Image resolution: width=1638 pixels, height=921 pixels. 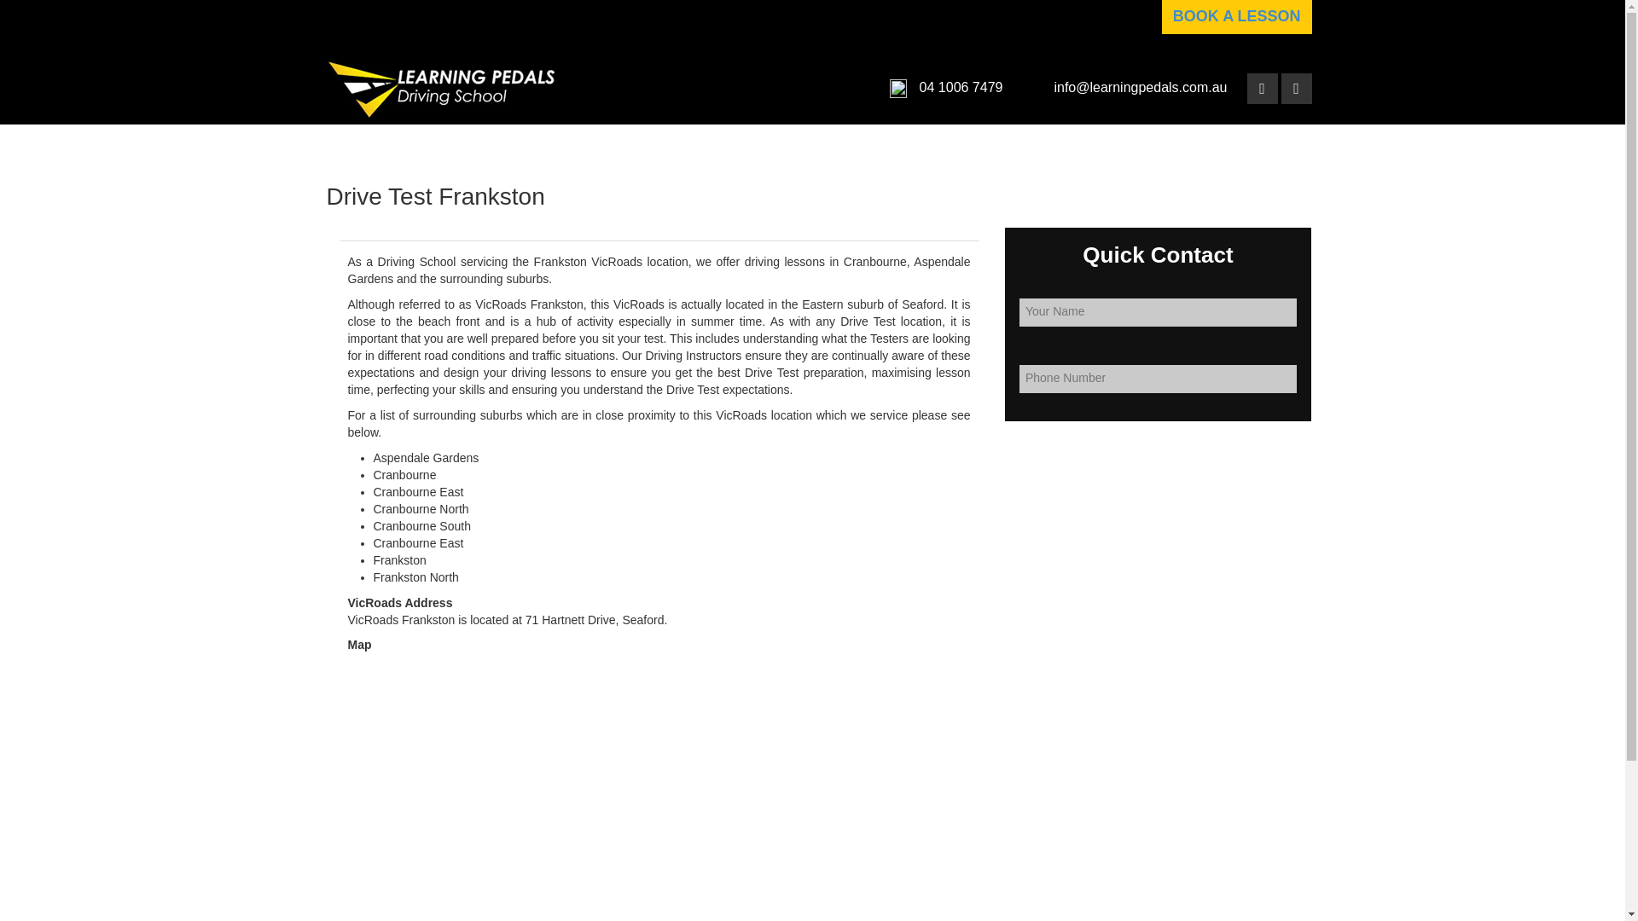 What do you see at coordinates (20, 10) in the screenshot?
I see `Send` at bounding box center [20, 10].